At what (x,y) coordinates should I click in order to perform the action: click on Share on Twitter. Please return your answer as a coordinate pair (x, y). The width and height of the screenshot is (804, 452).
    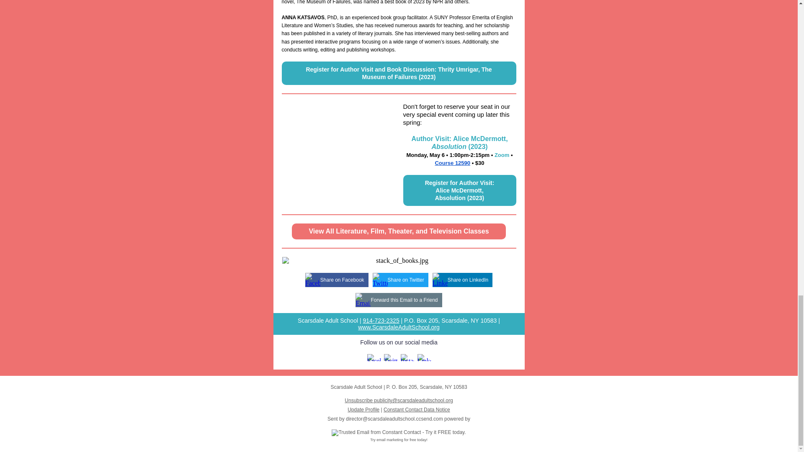
    Looking at the image, I should click on (406, 280).